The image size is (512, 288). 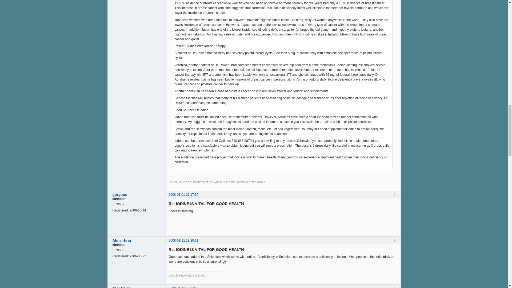 I want to click on Go to Tom Paine's profile, so click(x=137, y=287).